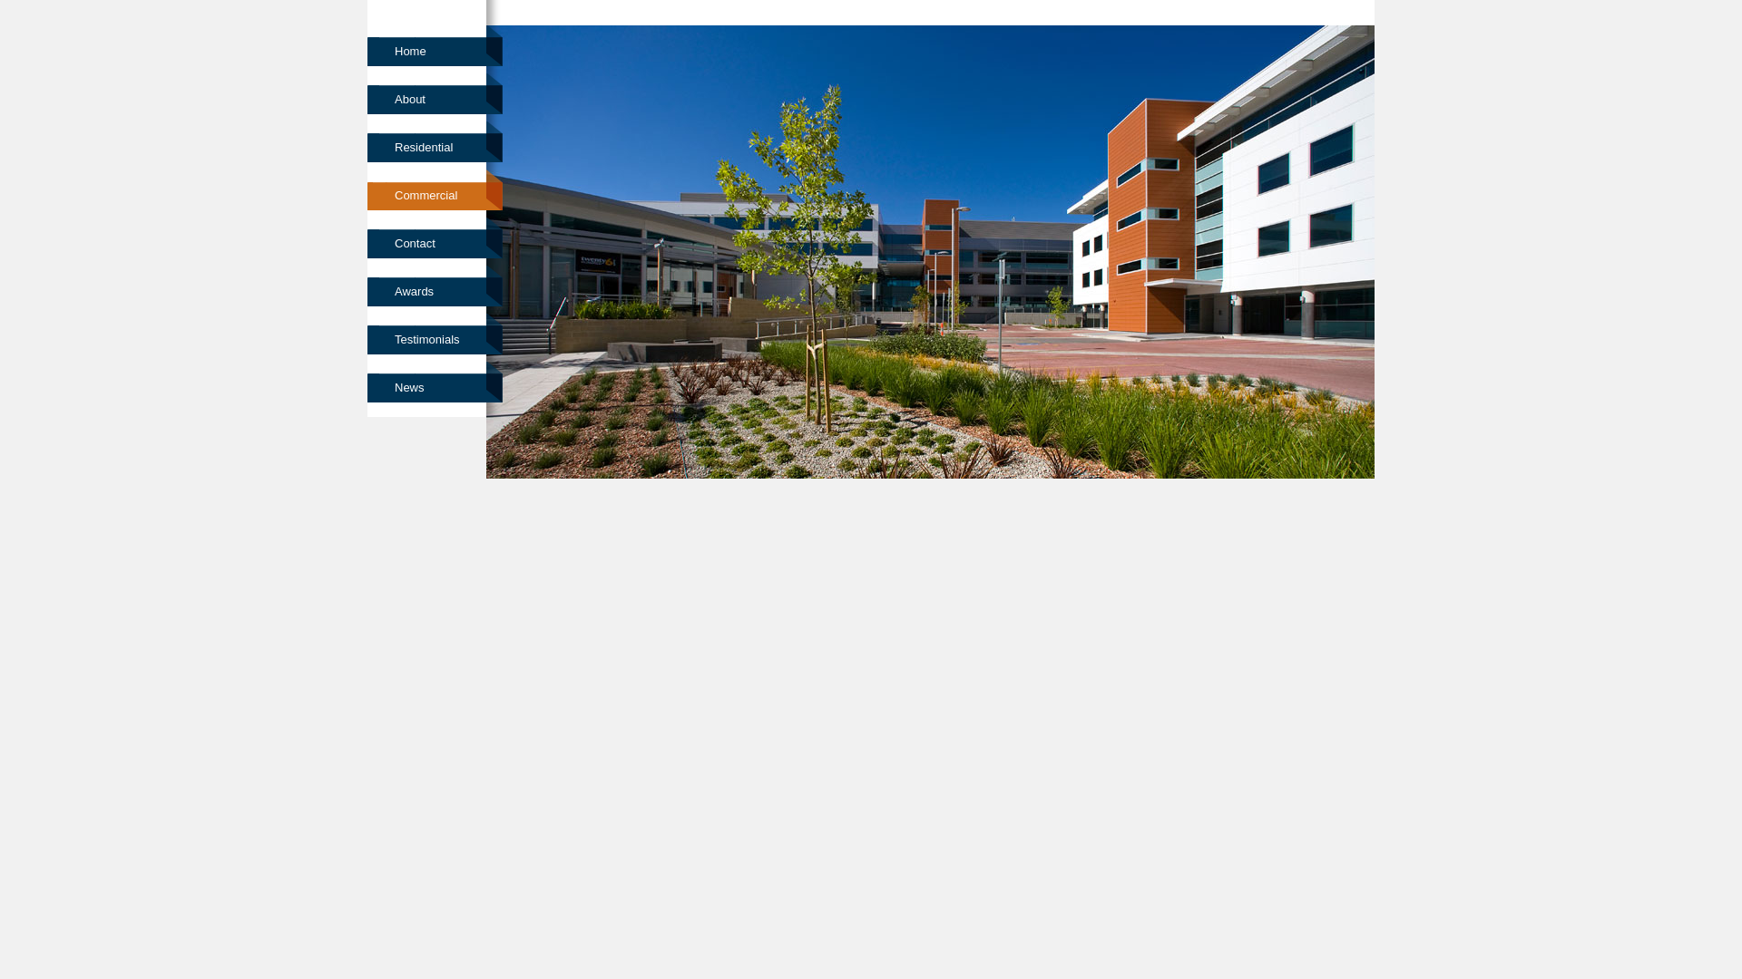  What do you see at coordinates (437, 94) in the screenshot?
I see `About` at bounding box center [437, 94].